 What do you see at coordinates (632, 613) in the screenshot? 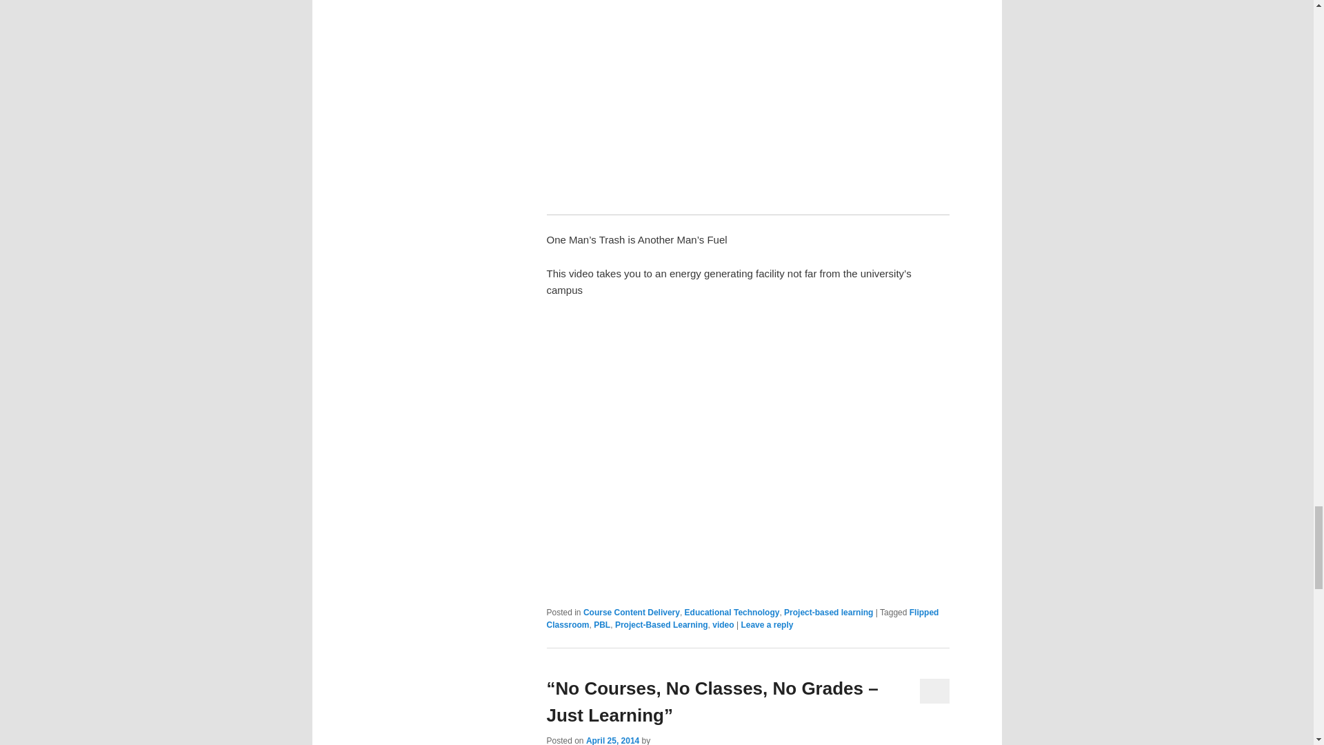
I see `Course Content Delivery` at bounding box center [632, 613].